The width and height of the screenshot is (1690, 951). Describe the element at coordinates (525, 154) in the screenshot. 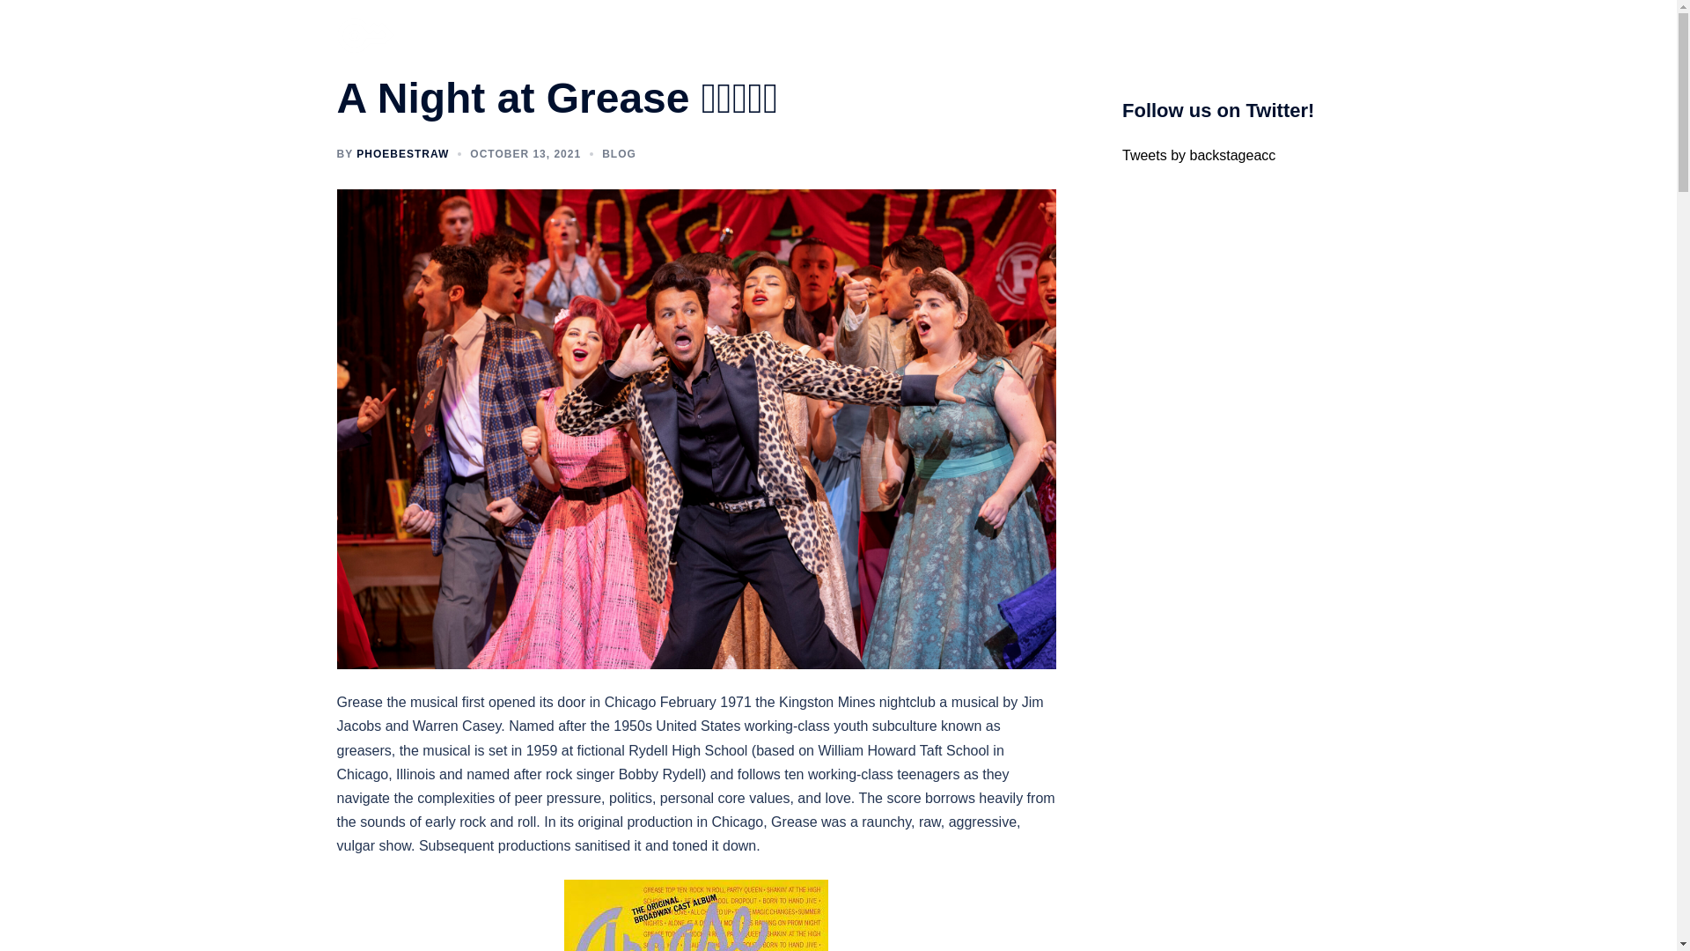

I see `OCTOBER 13, 2021` at that location.